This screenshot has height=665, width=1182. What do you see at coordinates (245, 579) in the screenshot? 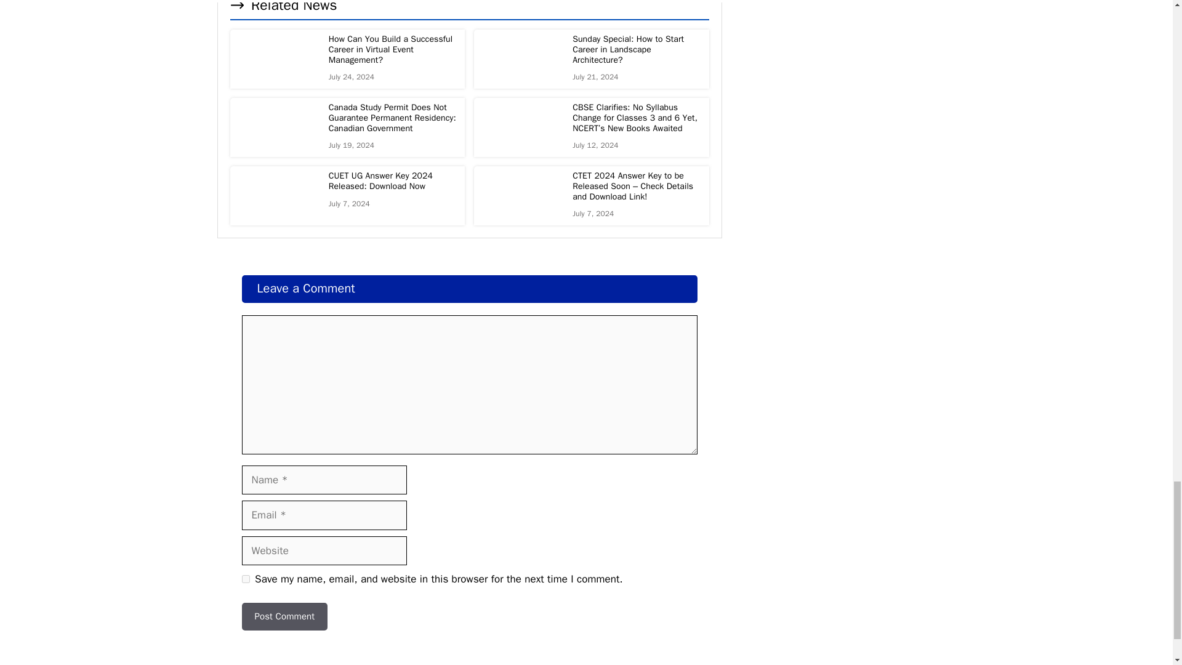
I see `yes` at bounding box center [245, 579].